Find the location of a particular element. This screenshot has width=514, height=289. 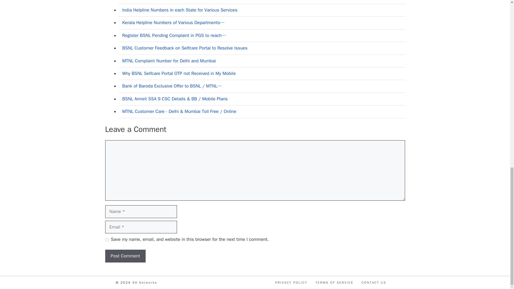

yes is located at coordinates (107, 239).